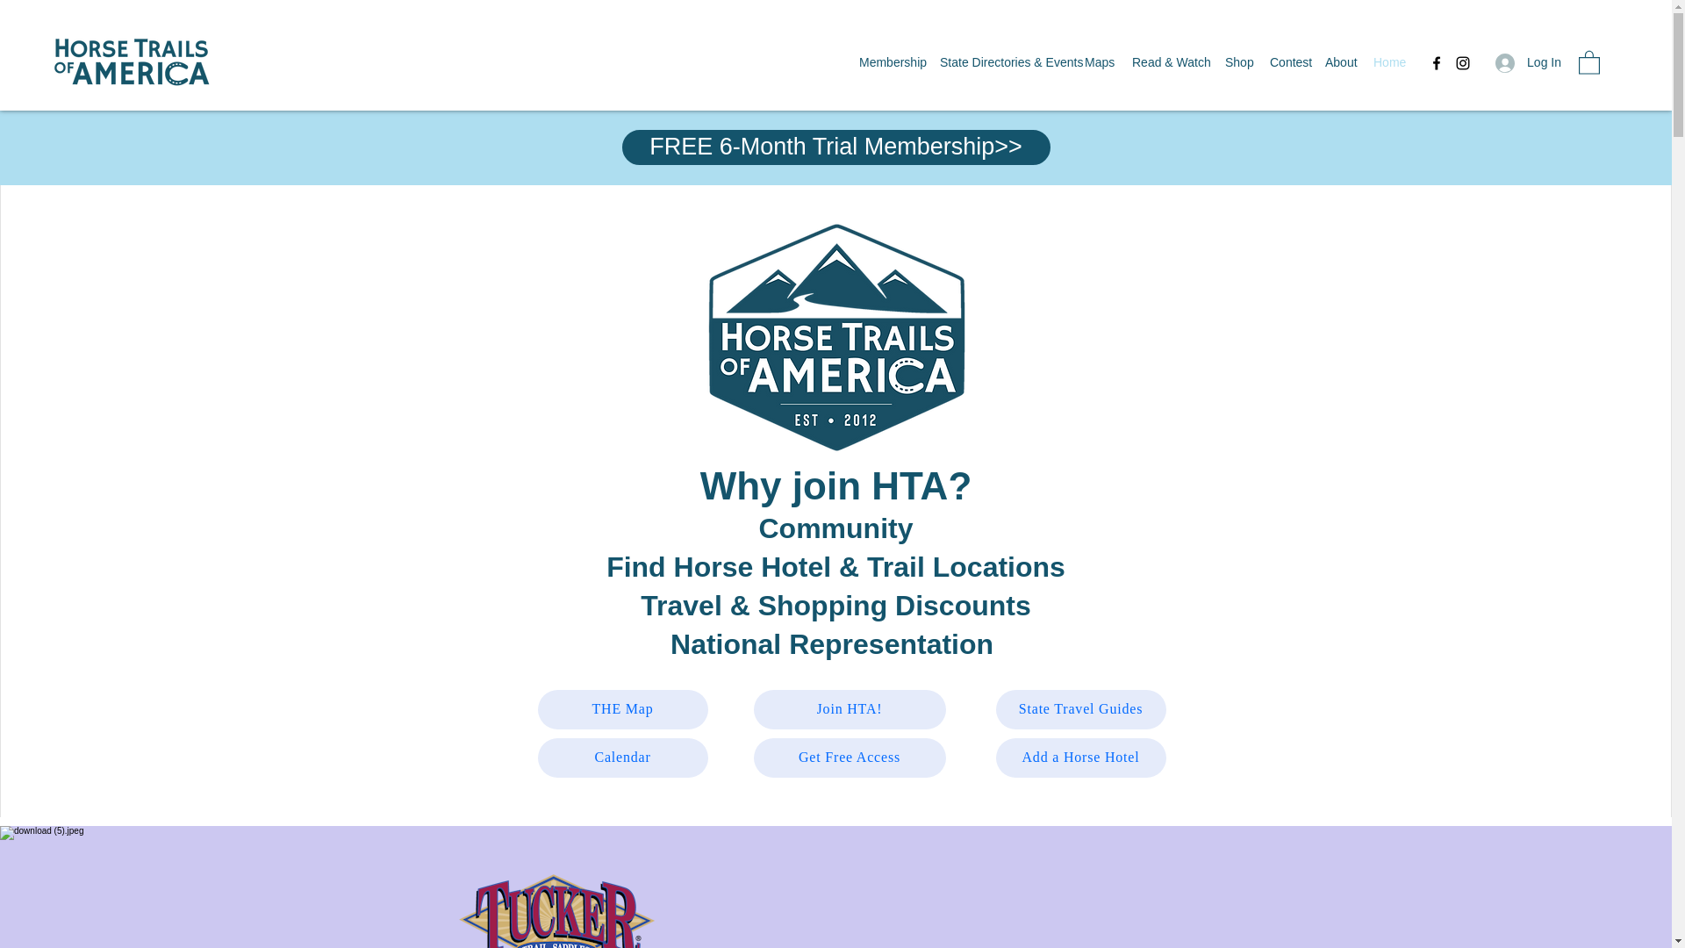 The height and width of the screenshot is (948, 1685). I want to click on Join HTA!, so click(850, 709).